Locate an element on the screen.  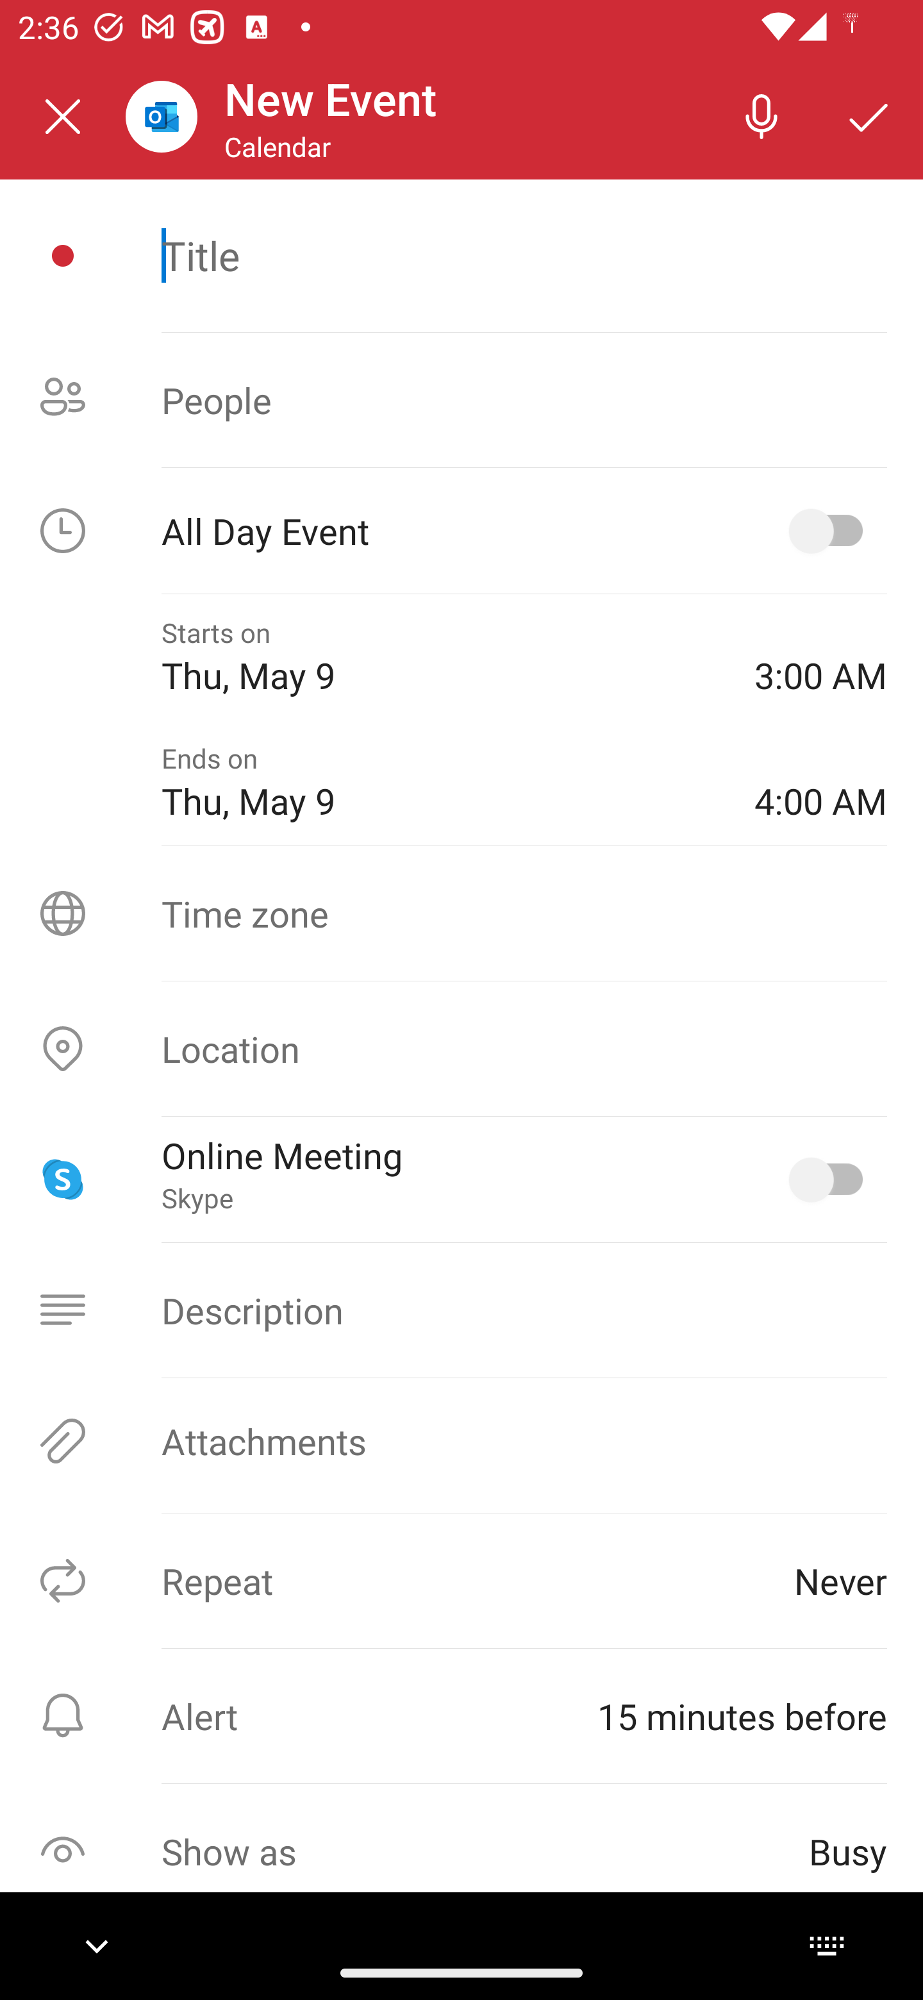
Alert ⁨15 minutes before is located at coordinates (462, 1715).